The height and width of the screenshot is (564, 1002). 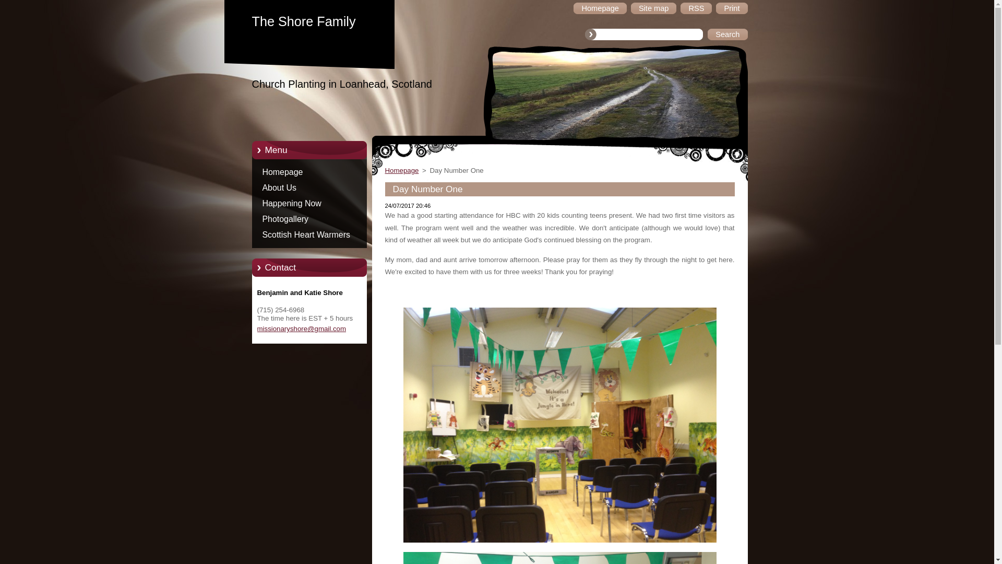 What do you see at coordinates (732, 8) in the screenshot?
I see `Print` at bounding box center [732, 8].